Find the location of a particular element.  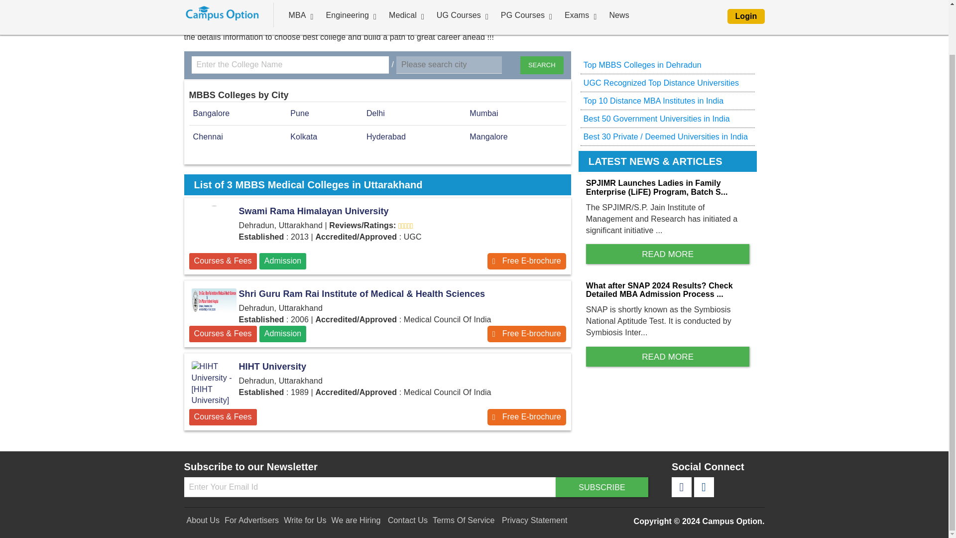

HIHT University is located at coordinates (527, 417).